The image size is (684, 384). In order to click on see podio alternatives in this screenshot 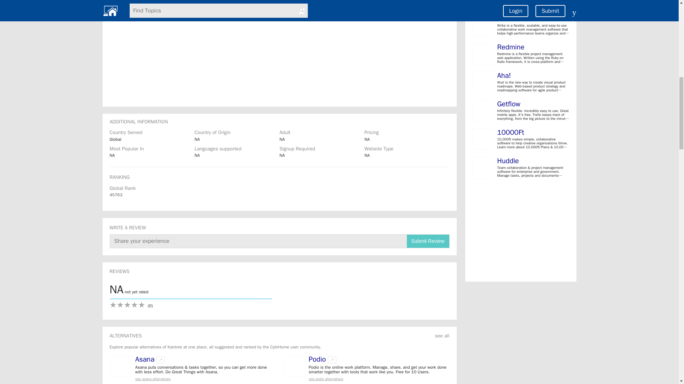, I will do `click(378, 379)`.